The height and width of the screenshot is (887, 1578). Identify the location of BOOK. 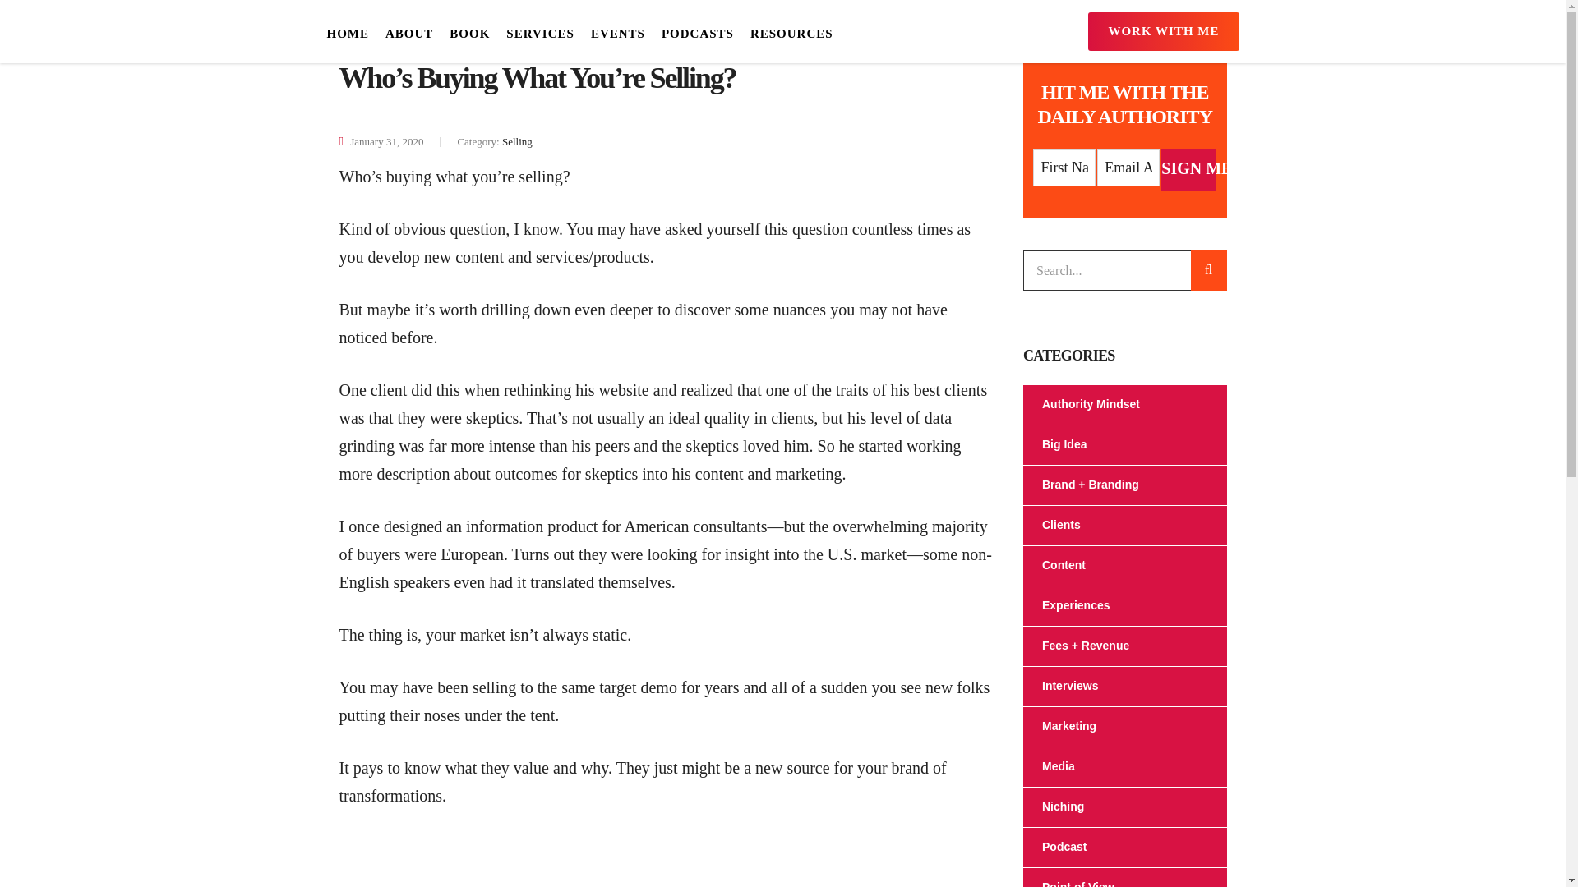
(470, 34).